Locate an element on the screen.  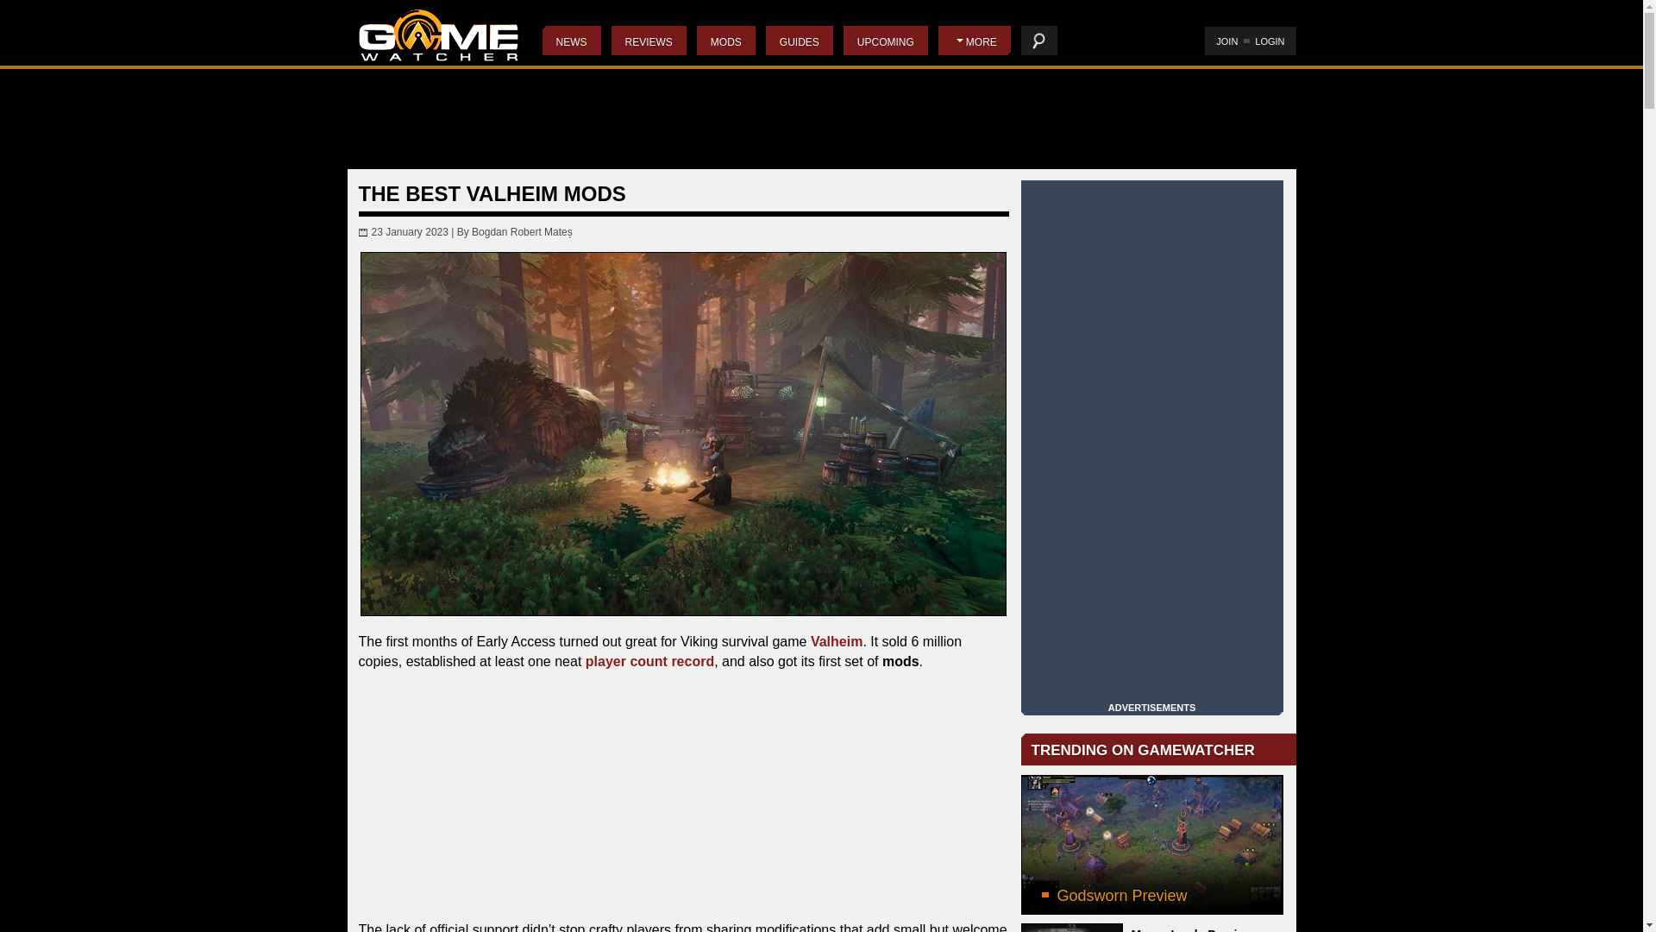
REVIEWS is located at coordinates (648, 40).